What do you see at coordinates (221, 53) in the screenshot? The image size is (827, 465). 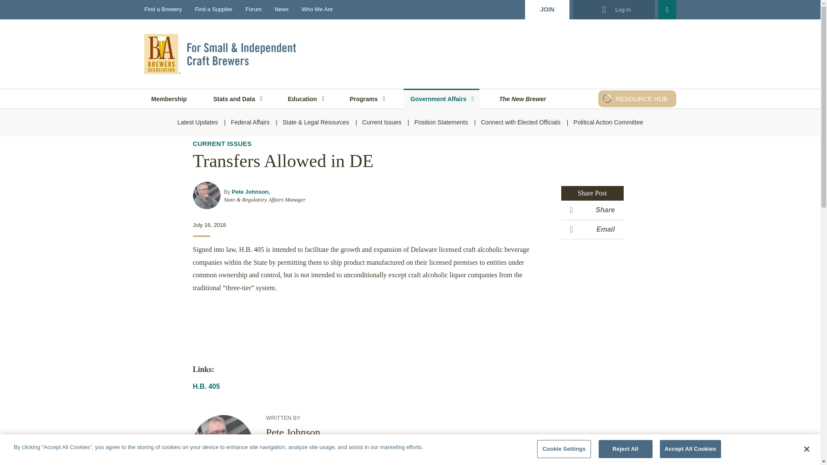 I see `Brewers Association` at bounding box center [221, 53].